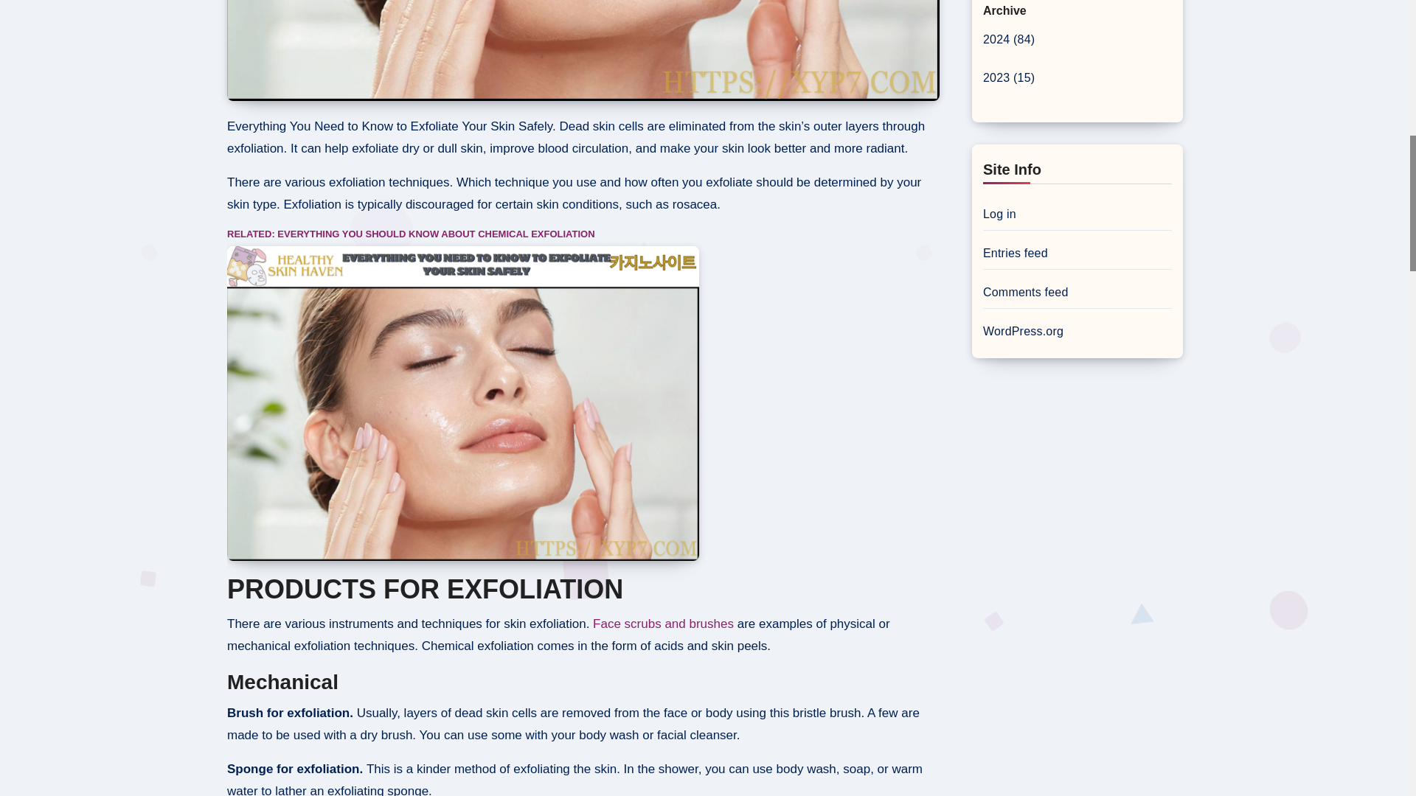 Image resolution: width=1416 pixels, height=796 pixels. What do you see at coordinates (665, 624) in the screenshot?
I see `Face scrubs and brushes` at bounding box center [665, 624].